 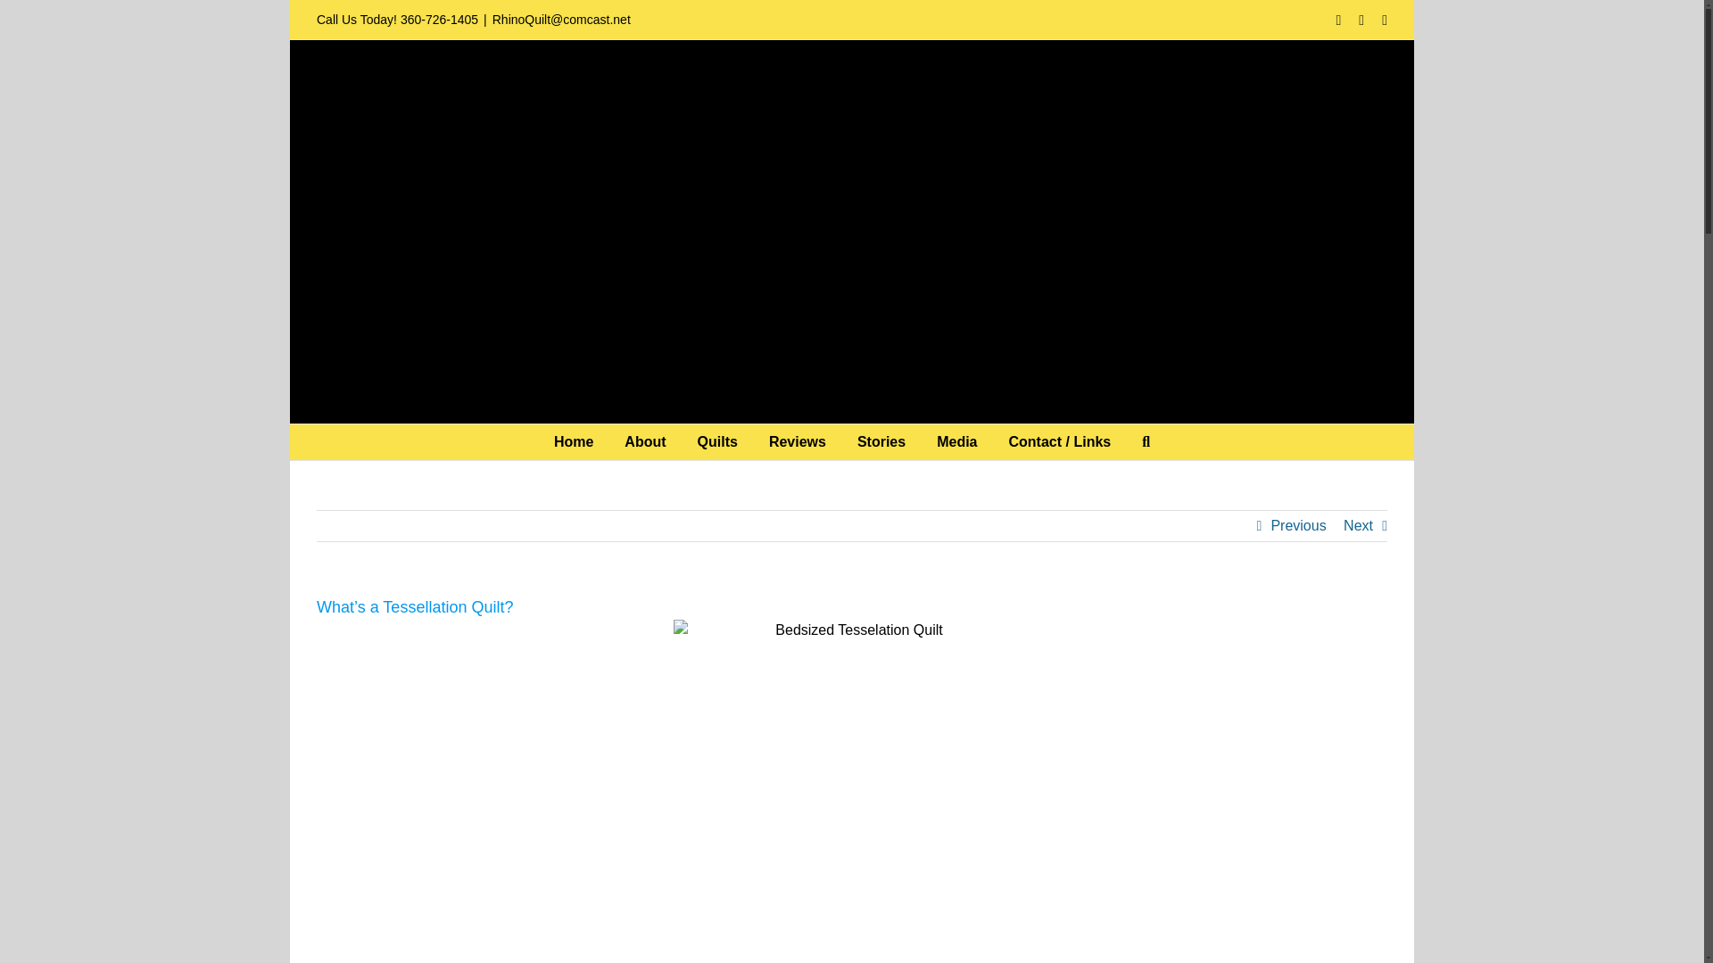 I want to click on 360-726-1405, so click(x=439, y=20).